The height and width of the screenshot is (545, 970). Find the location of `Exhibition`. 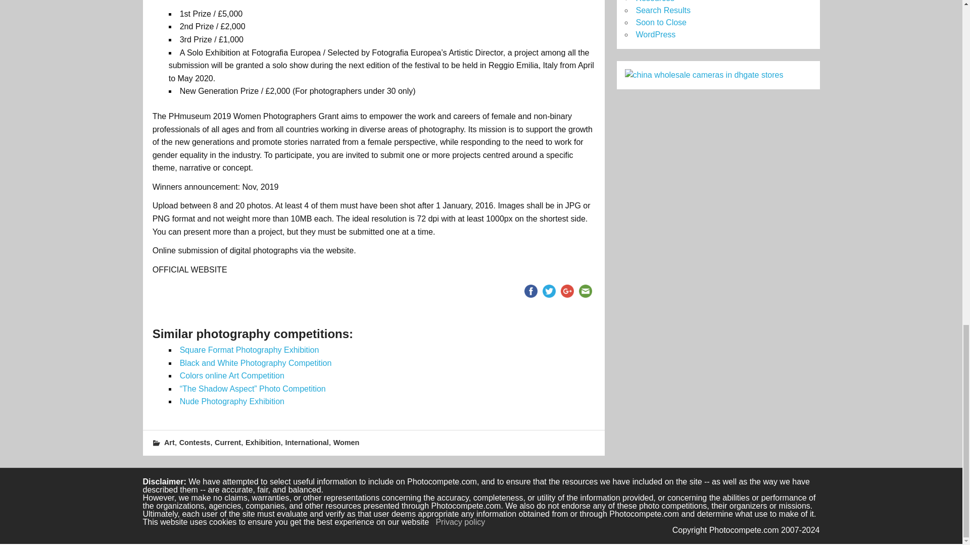

Exhibition is located at coordinates (263, 442).